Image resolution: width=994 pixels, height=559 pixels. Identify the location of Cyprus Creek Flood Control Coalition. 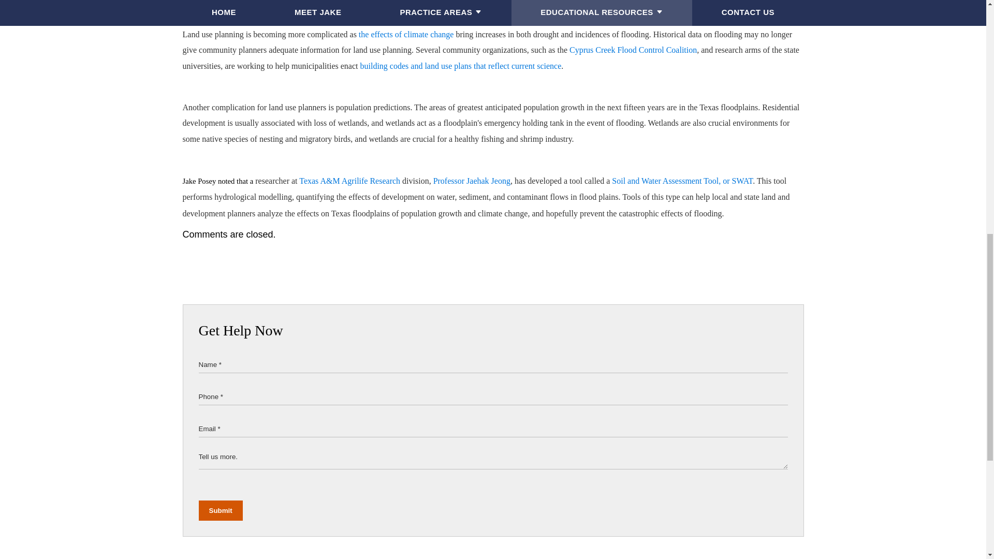
(633, 50).